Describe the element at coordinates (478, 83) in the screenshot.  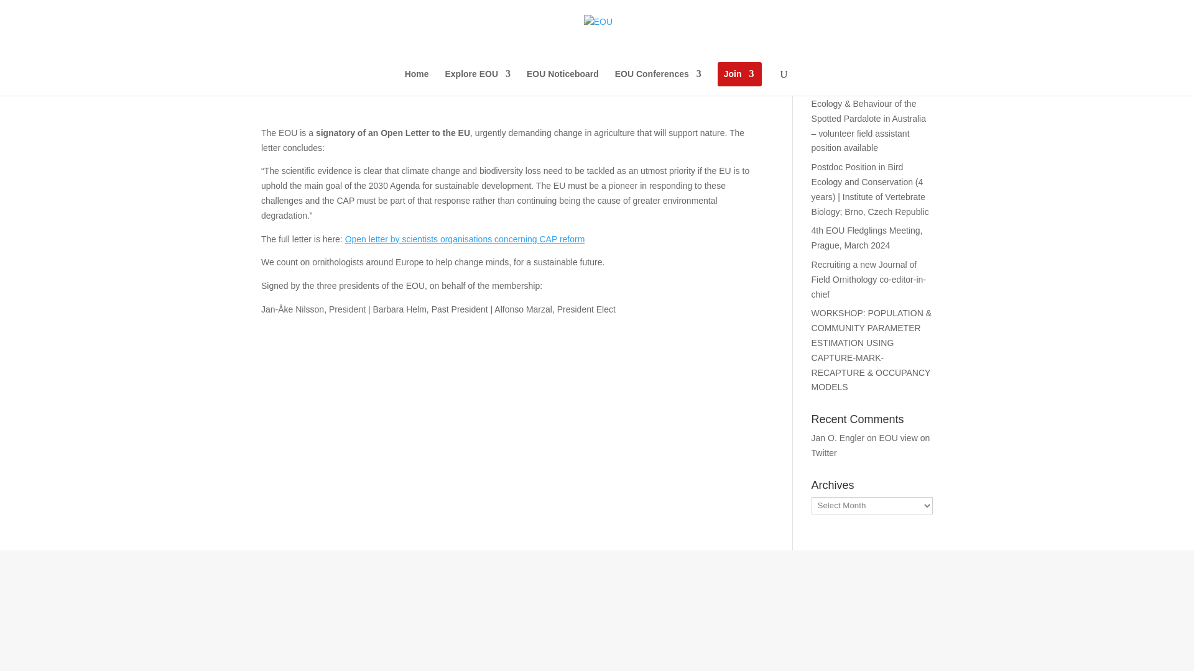
I see `Explore EOU` at that location.